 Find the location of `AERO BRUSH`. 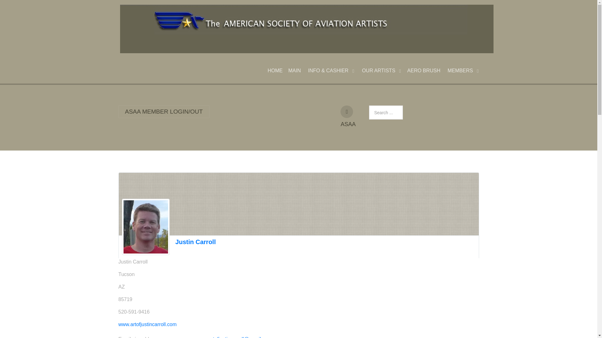

AERO BRUSH is located at coordinates (424, 70).